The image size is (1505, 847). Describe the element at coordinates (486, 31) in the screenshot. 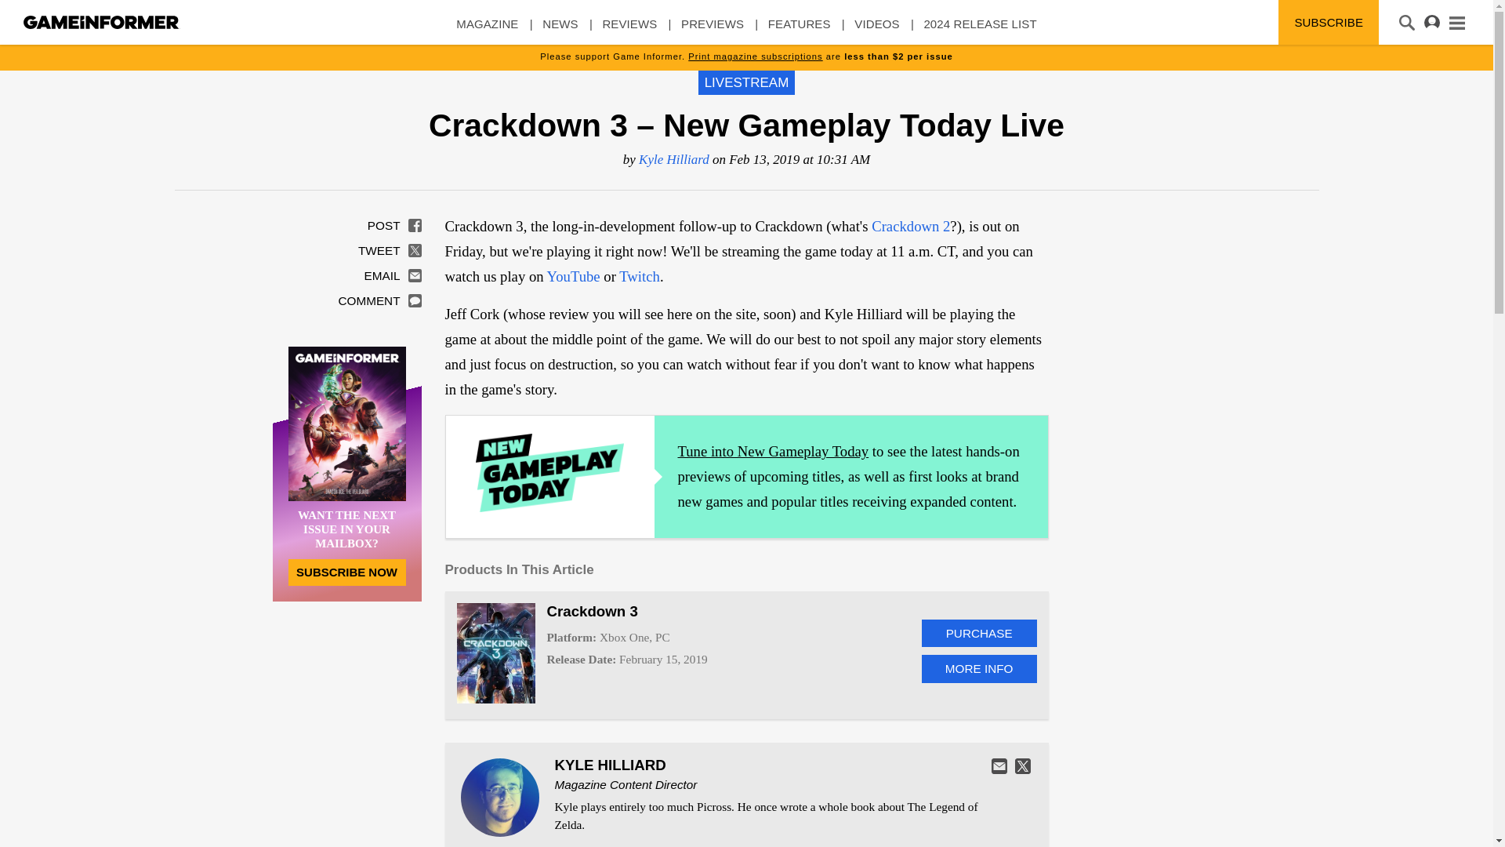

I see `MAGAZINE` at that location.